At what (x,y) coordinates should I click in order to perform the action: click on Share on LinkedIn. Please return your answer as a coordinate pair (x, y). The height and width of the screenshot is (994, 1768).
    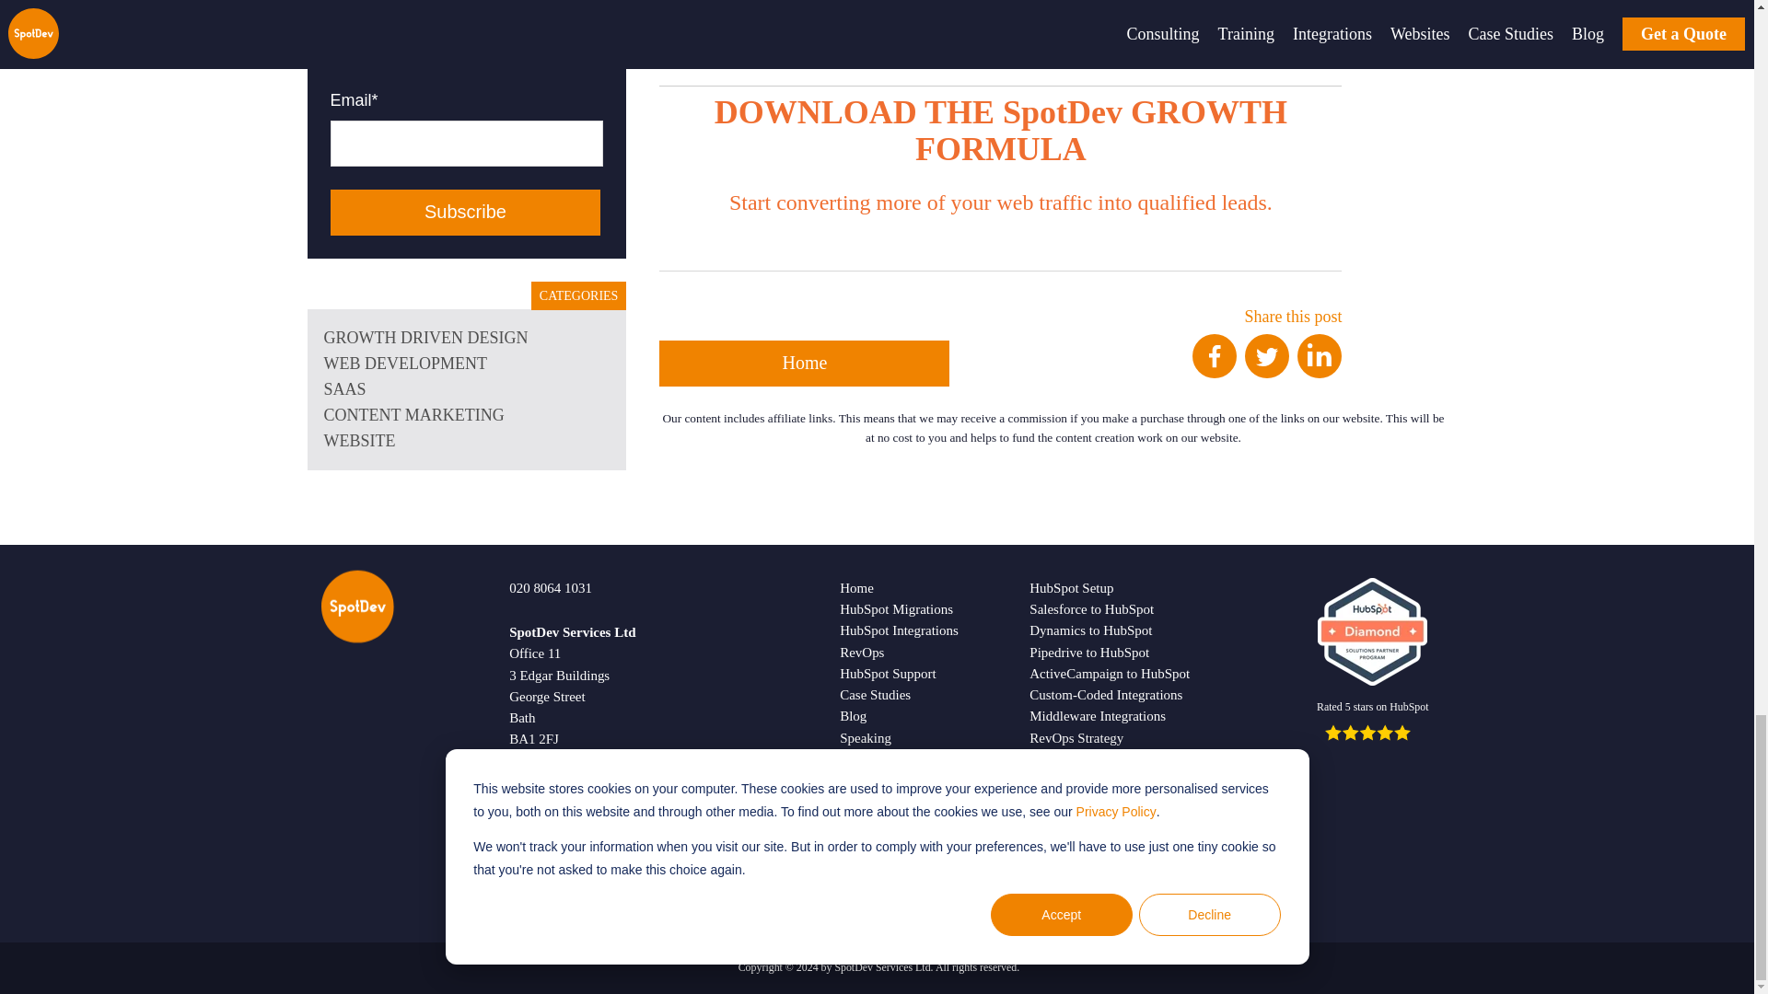
    Looking at the image, I should click on (1320, 372).